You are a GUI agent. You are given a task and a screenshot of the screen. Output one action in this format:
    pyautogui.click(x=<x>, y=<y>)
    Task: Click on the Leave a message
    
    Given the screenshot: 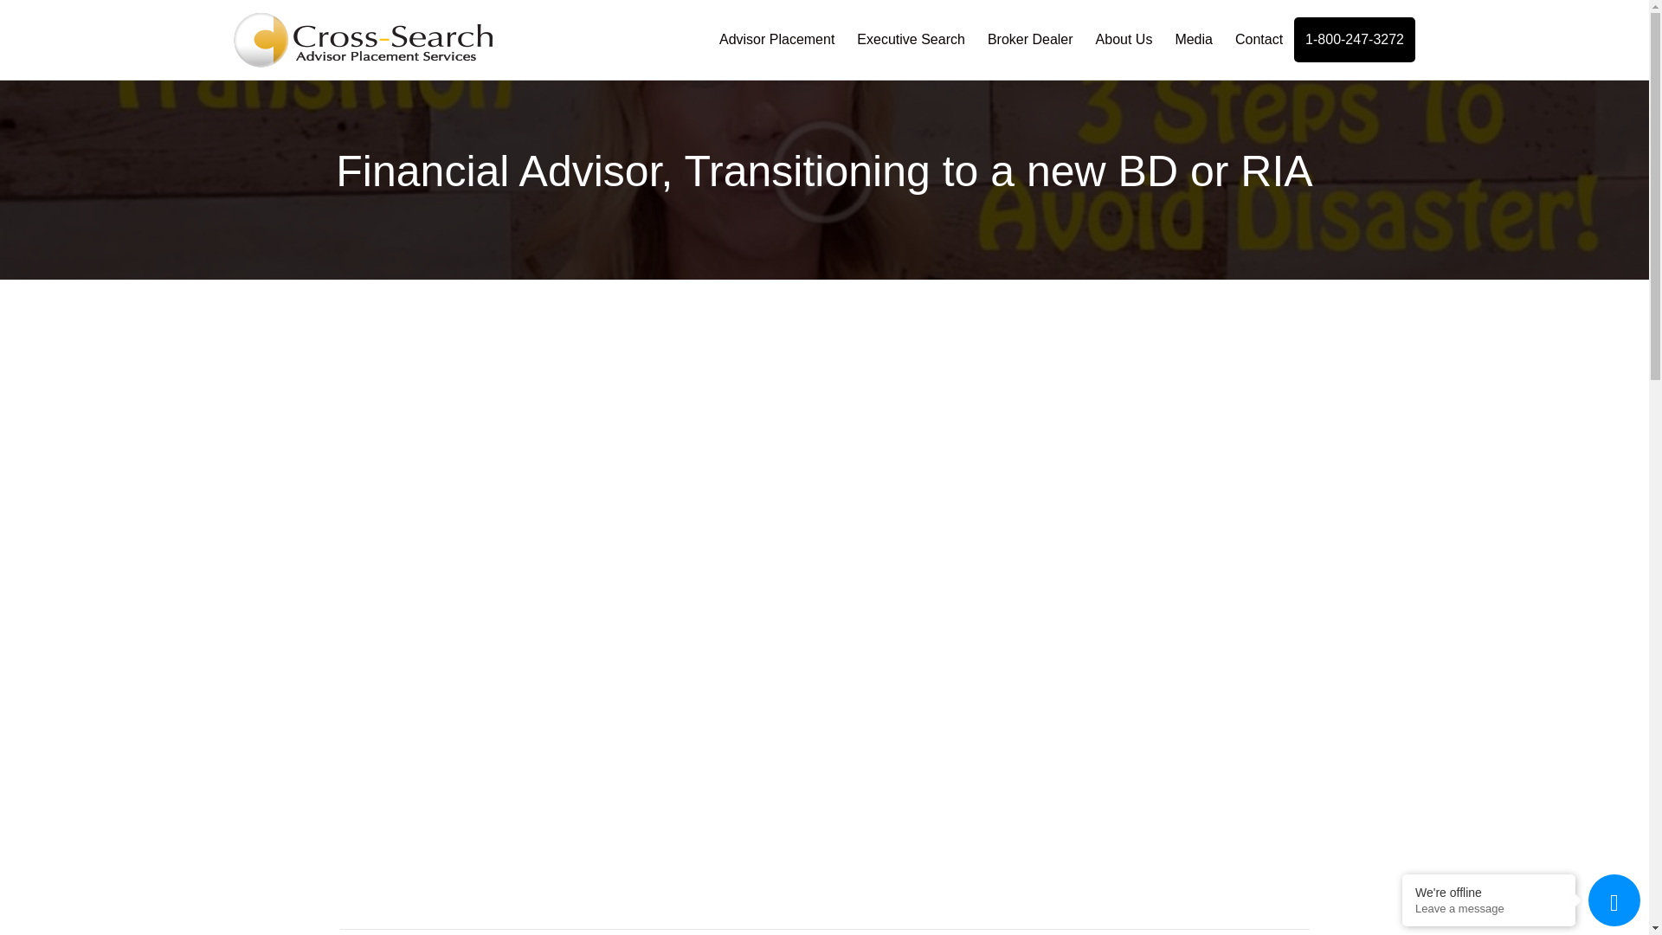 What is the action you would take?
    pyautogui.click(x=1489, y=909)
    